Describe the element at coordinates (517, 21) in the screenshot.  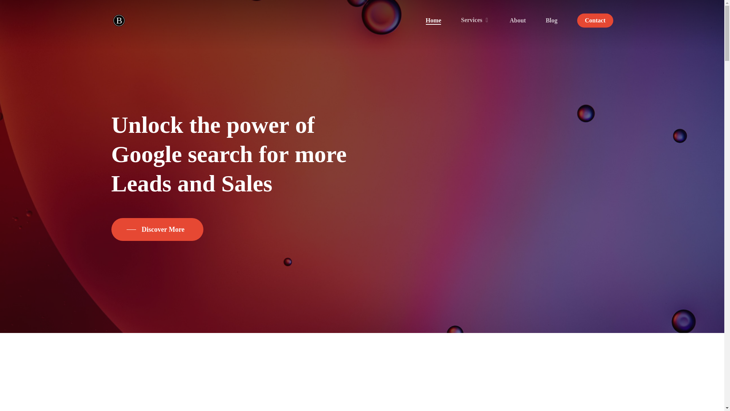
I see `About` at that location.